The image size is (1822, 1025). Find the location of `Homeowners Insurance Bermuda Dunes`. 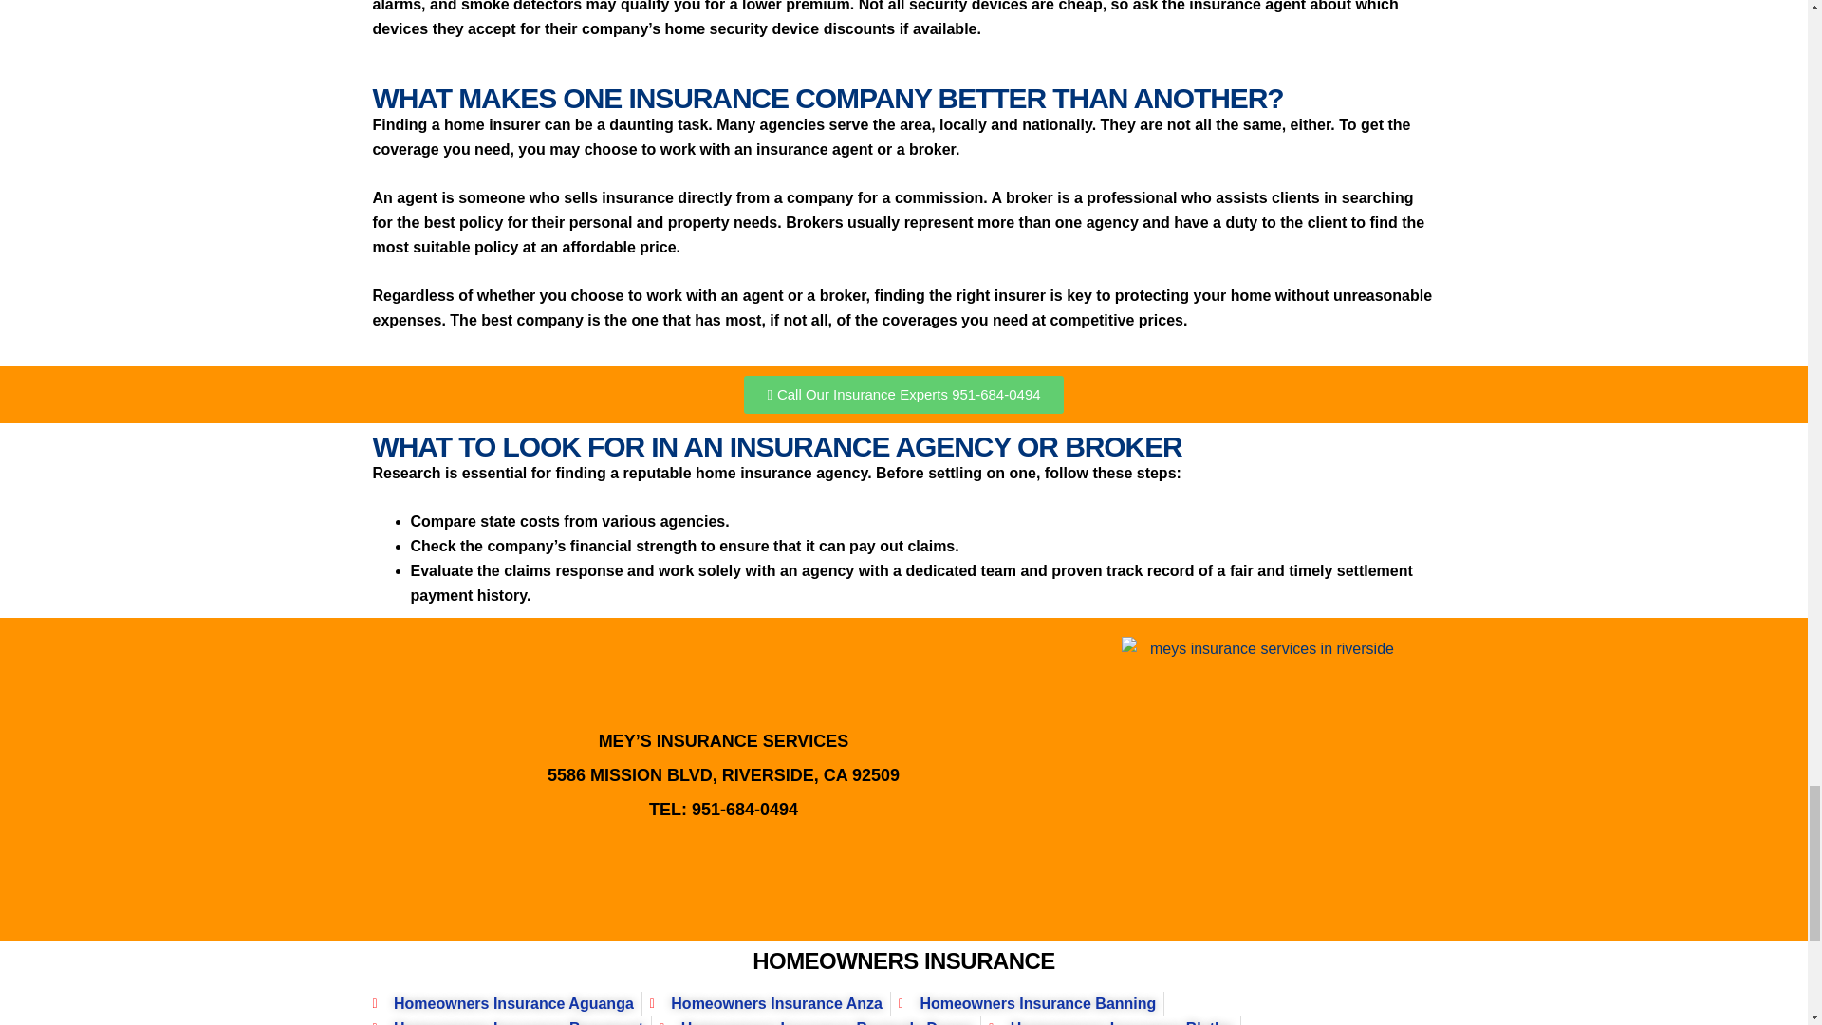

Homeowners Insurance Bermuda Dunes is located at coordinates (816, 1021).